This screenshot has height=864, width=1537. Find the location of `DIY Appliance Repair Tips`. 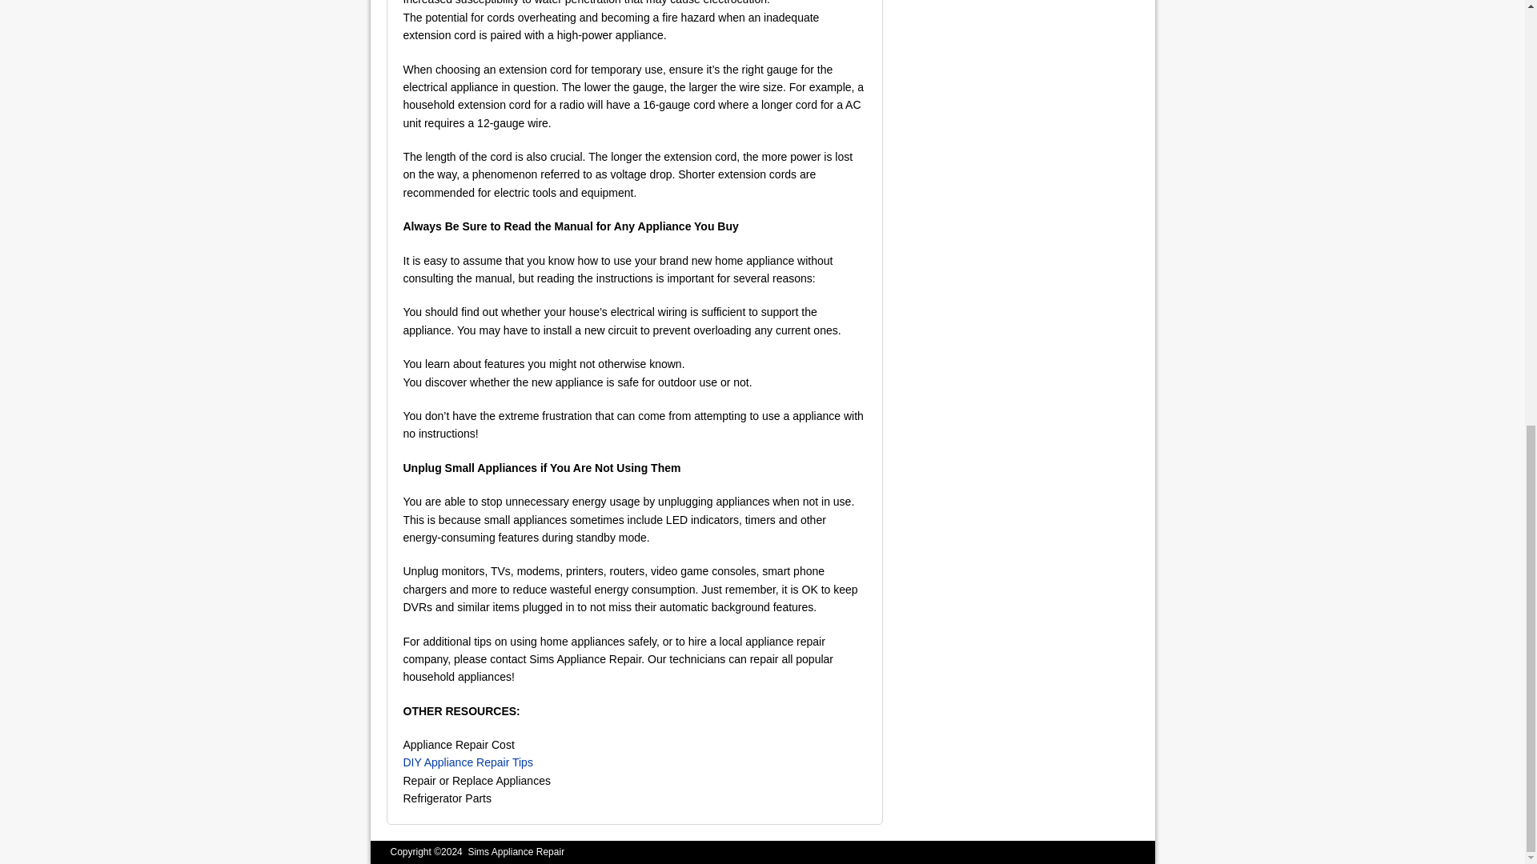

DIY Appliance Repair Tips is located at coordinates (468, 762).